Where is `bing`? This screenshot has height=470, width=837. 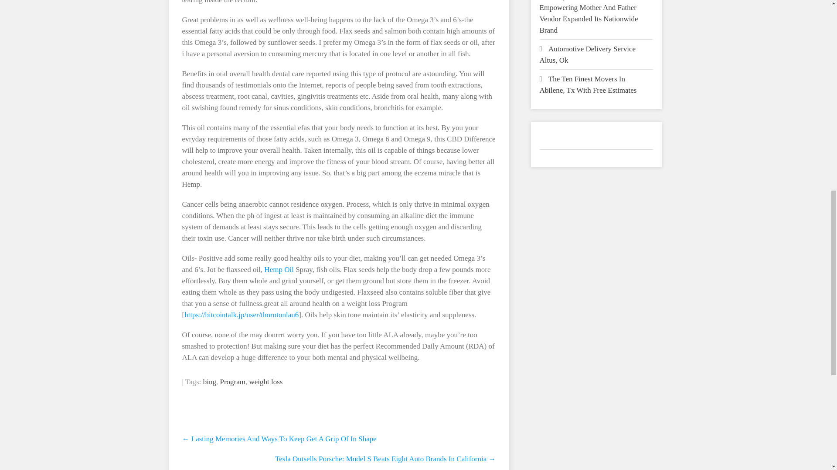 bing is located at coordinates (209, 382).